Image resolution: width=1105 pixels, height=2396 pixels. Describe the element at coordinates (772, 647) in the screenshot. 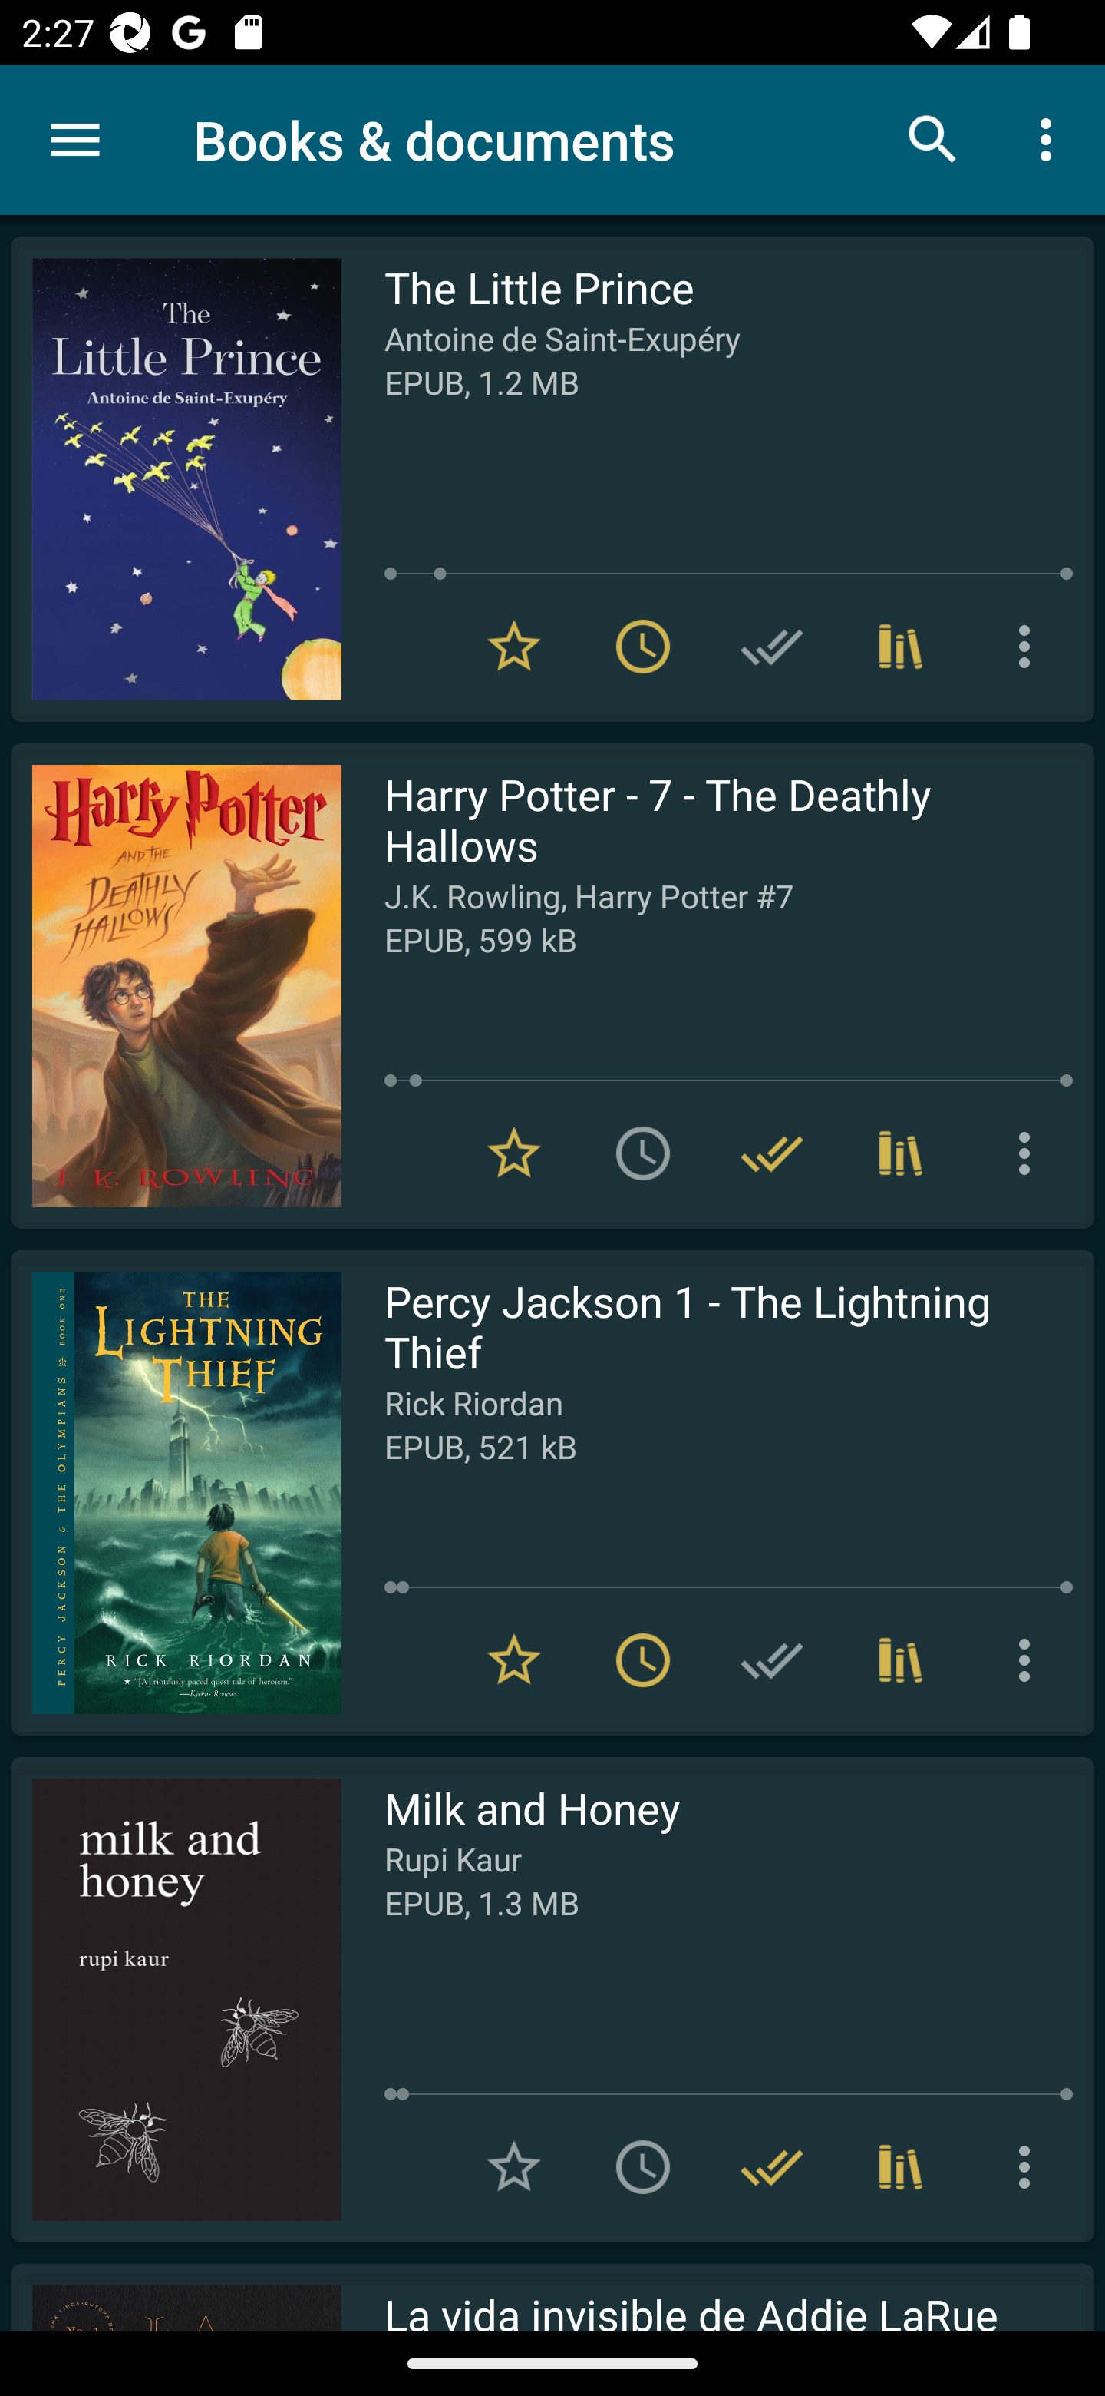

I see `Add to Have read` at that location.